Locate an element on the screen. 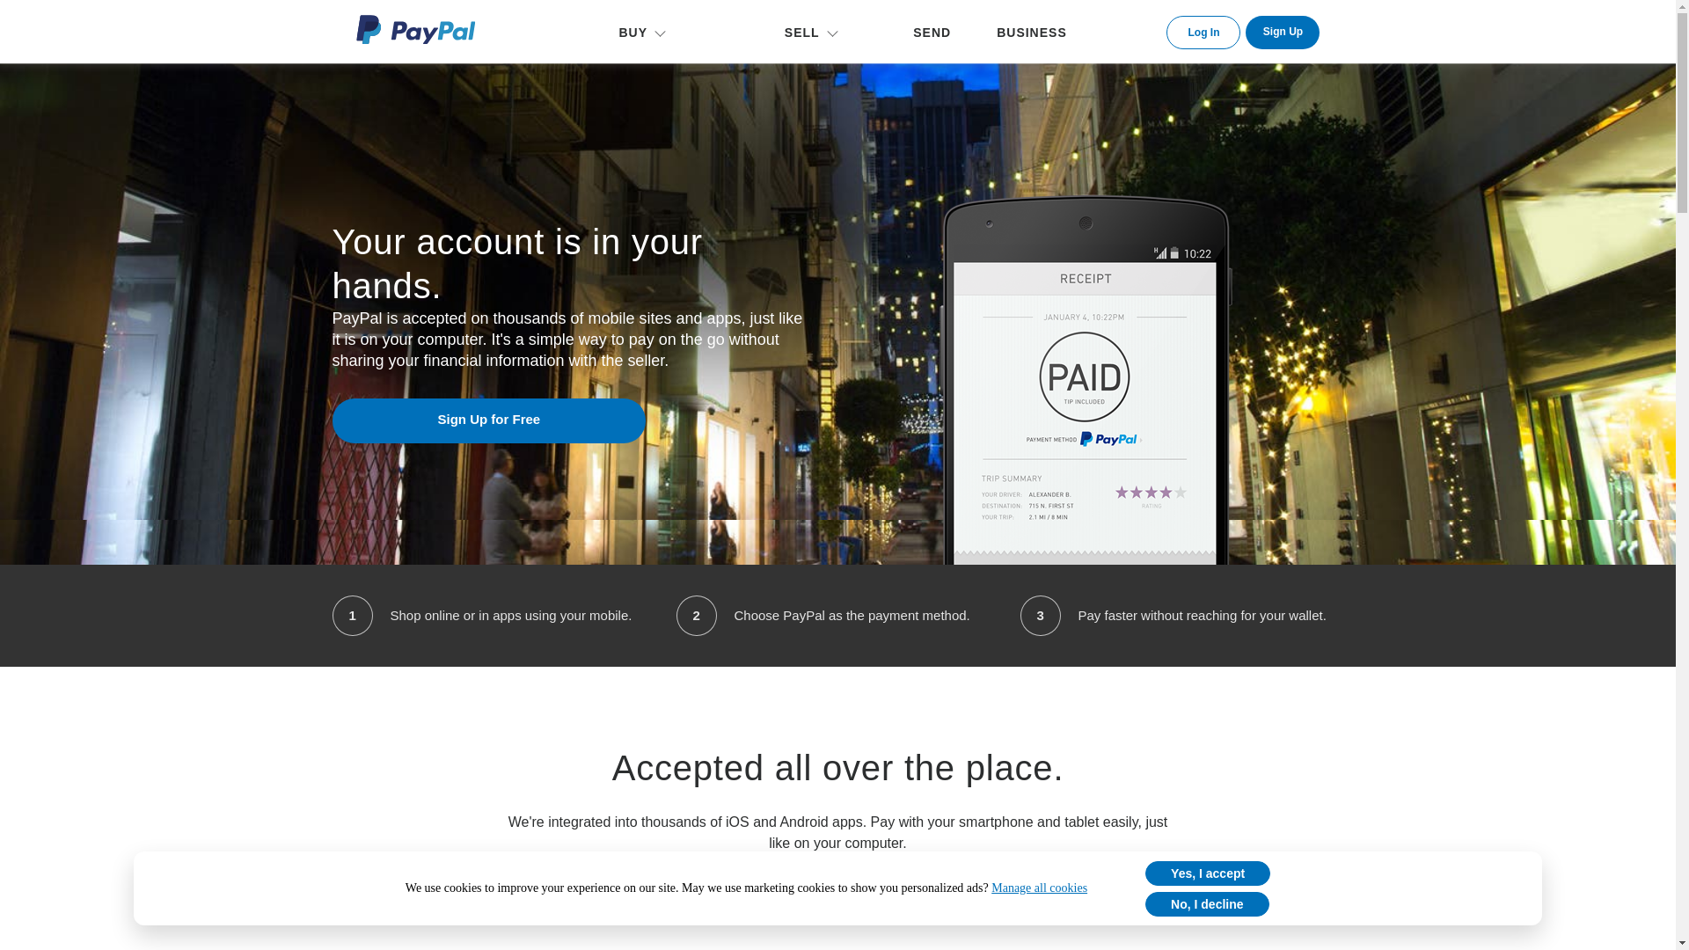 The height and width of the screenshot is (950, 1689). BUY is located at coordinates (637, 32).